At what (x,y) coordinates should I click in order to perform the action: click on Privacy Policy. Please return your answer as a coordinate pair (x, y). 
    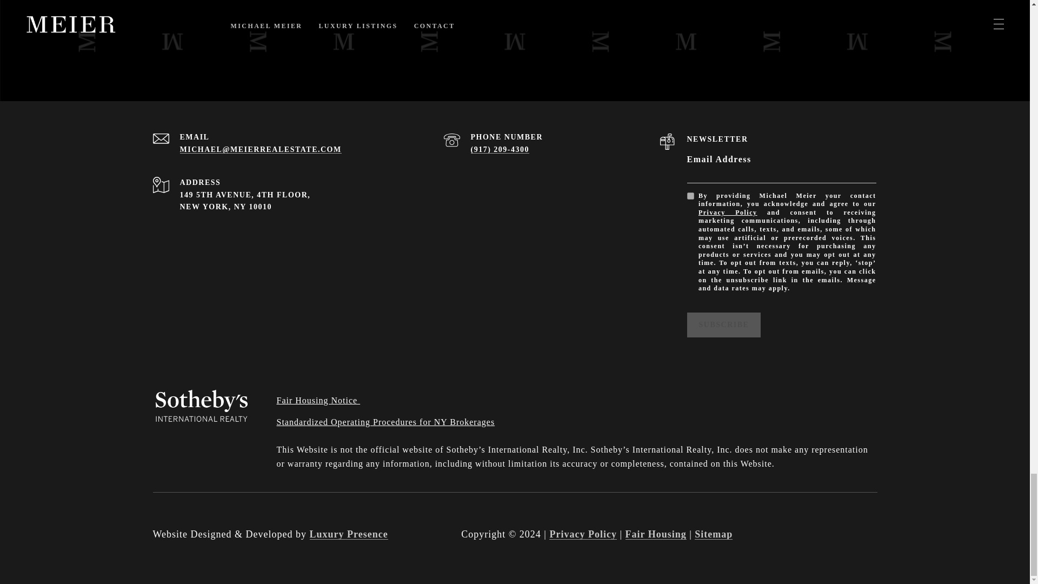
    Looking at the image, I should click on (583, 534).